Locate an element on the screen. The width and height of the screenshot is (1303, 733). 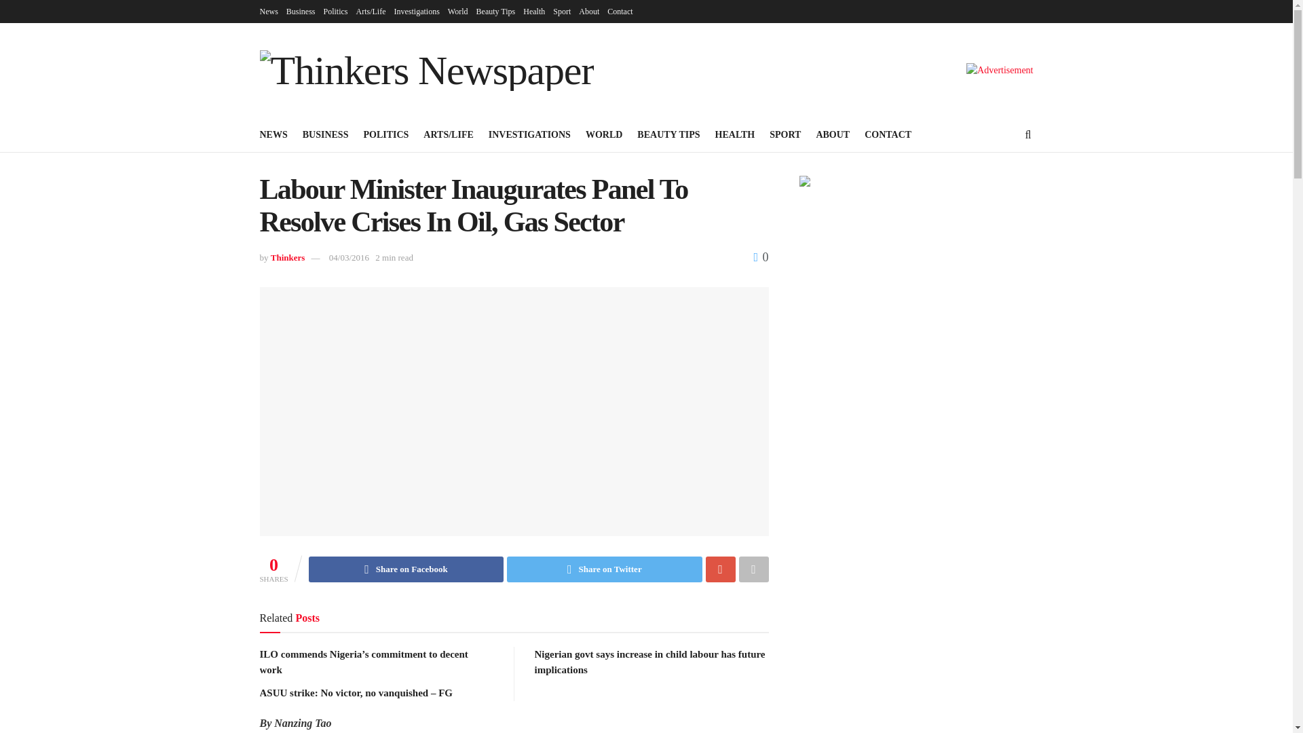
SPORT is located at coordinates (785, 134).